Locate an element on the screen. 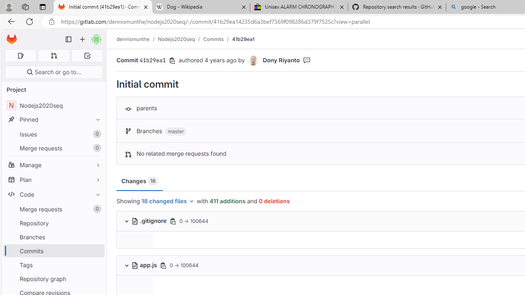 Image resolution: width=525 pixels, height=295 pixels. Pin Branches is located at coordinates (96, 237).